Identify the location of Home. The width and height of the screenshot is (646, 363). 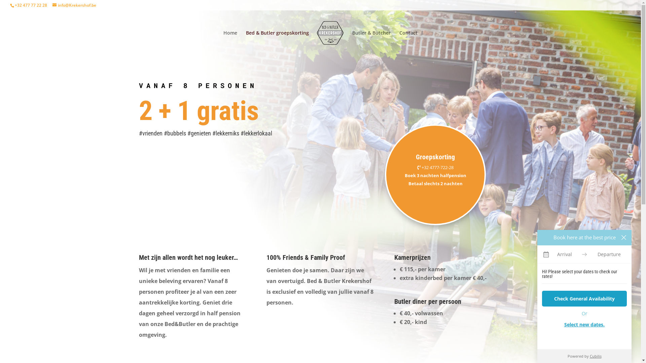
(230, 42).